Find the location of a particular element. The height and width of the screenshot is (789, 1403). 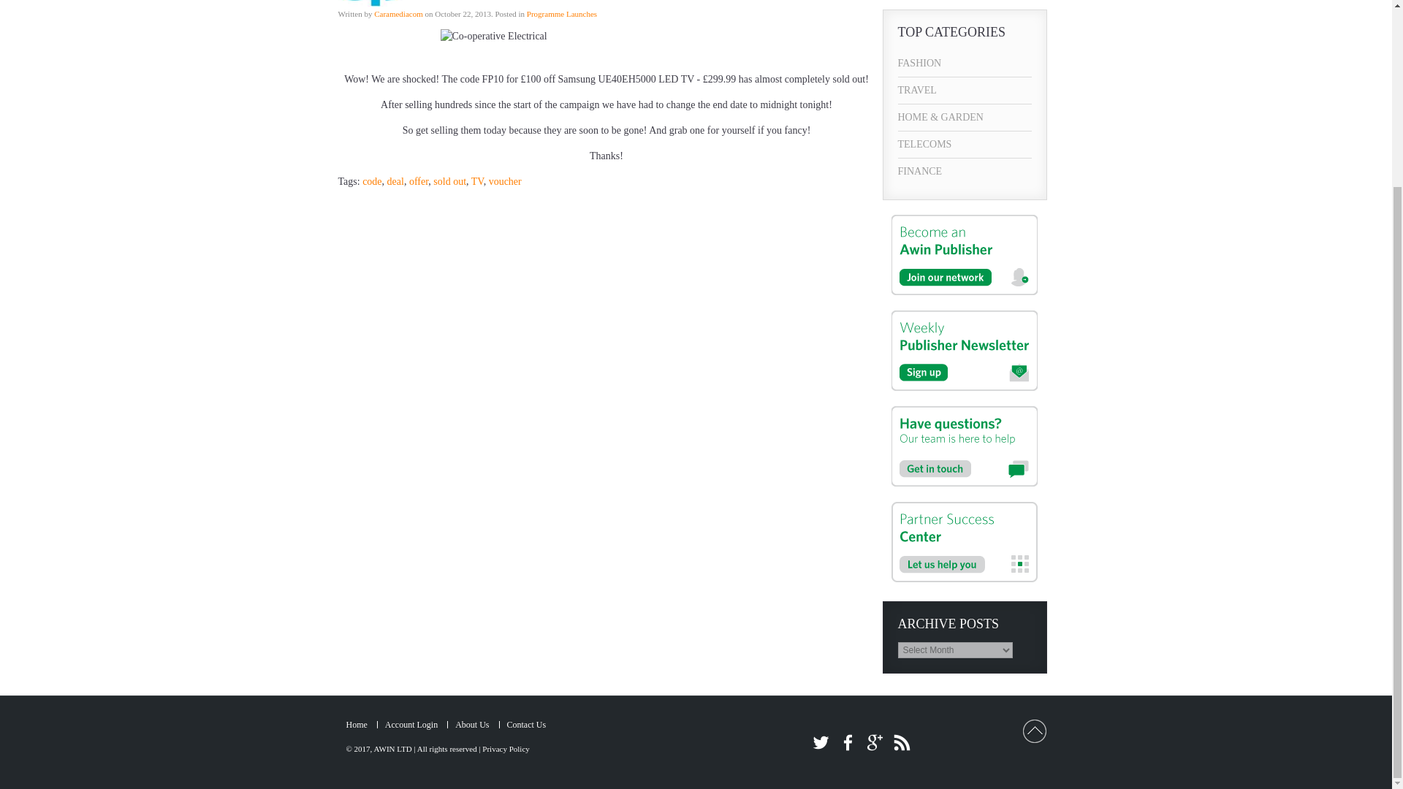

TRAVEL is located at coordinates (965, 90).